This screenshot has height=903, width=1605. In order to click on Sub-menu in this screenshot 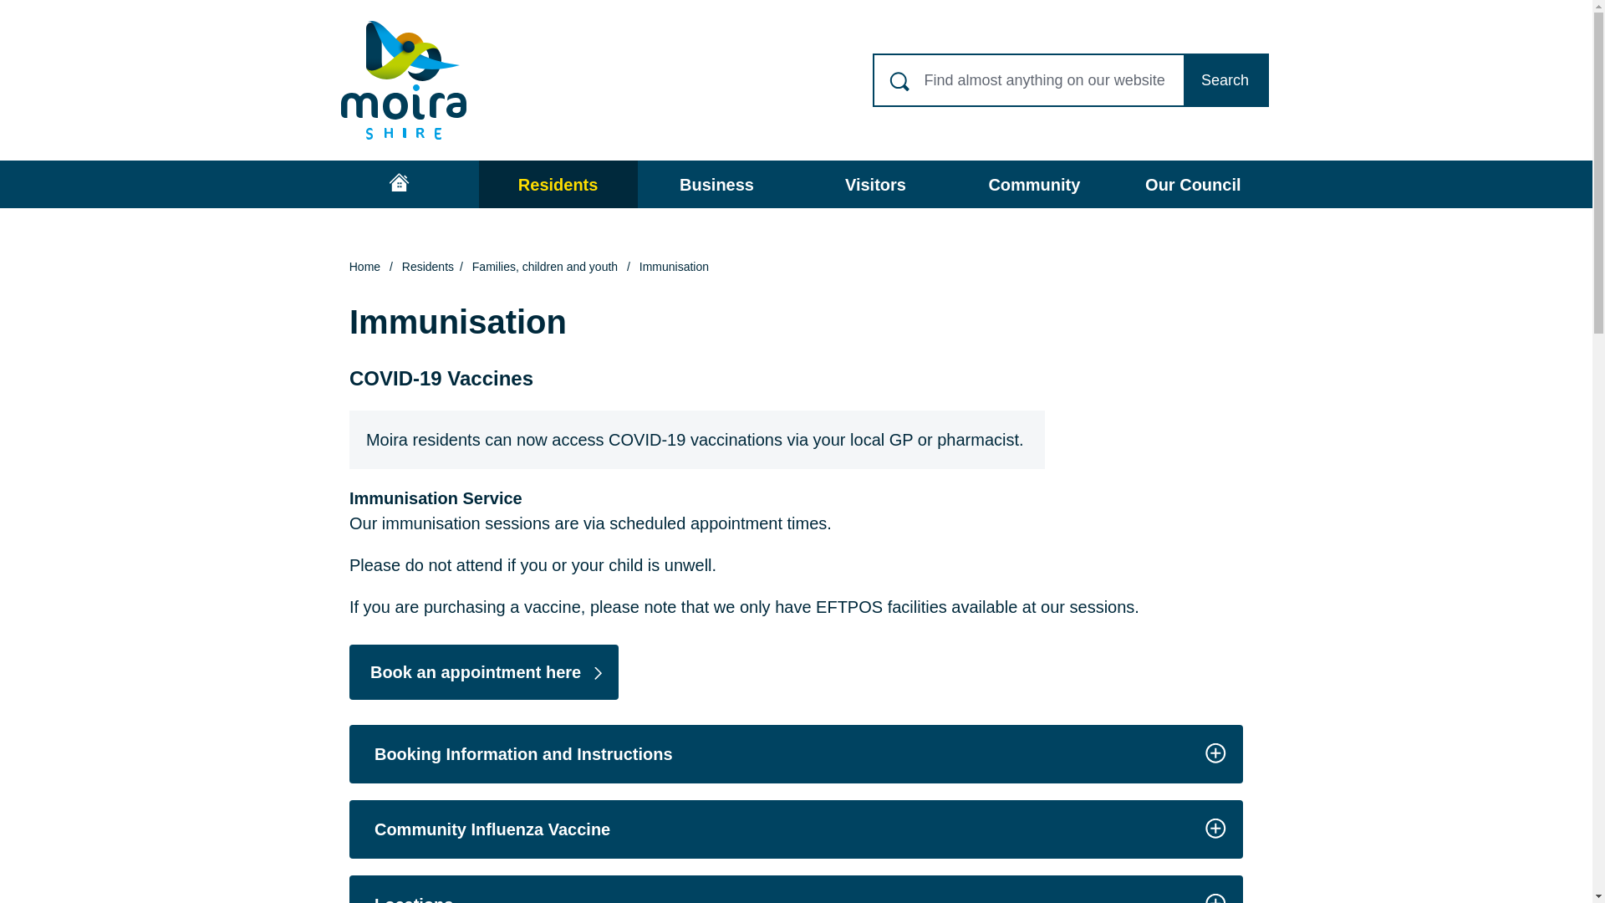, I will do `click(612, 184)`.